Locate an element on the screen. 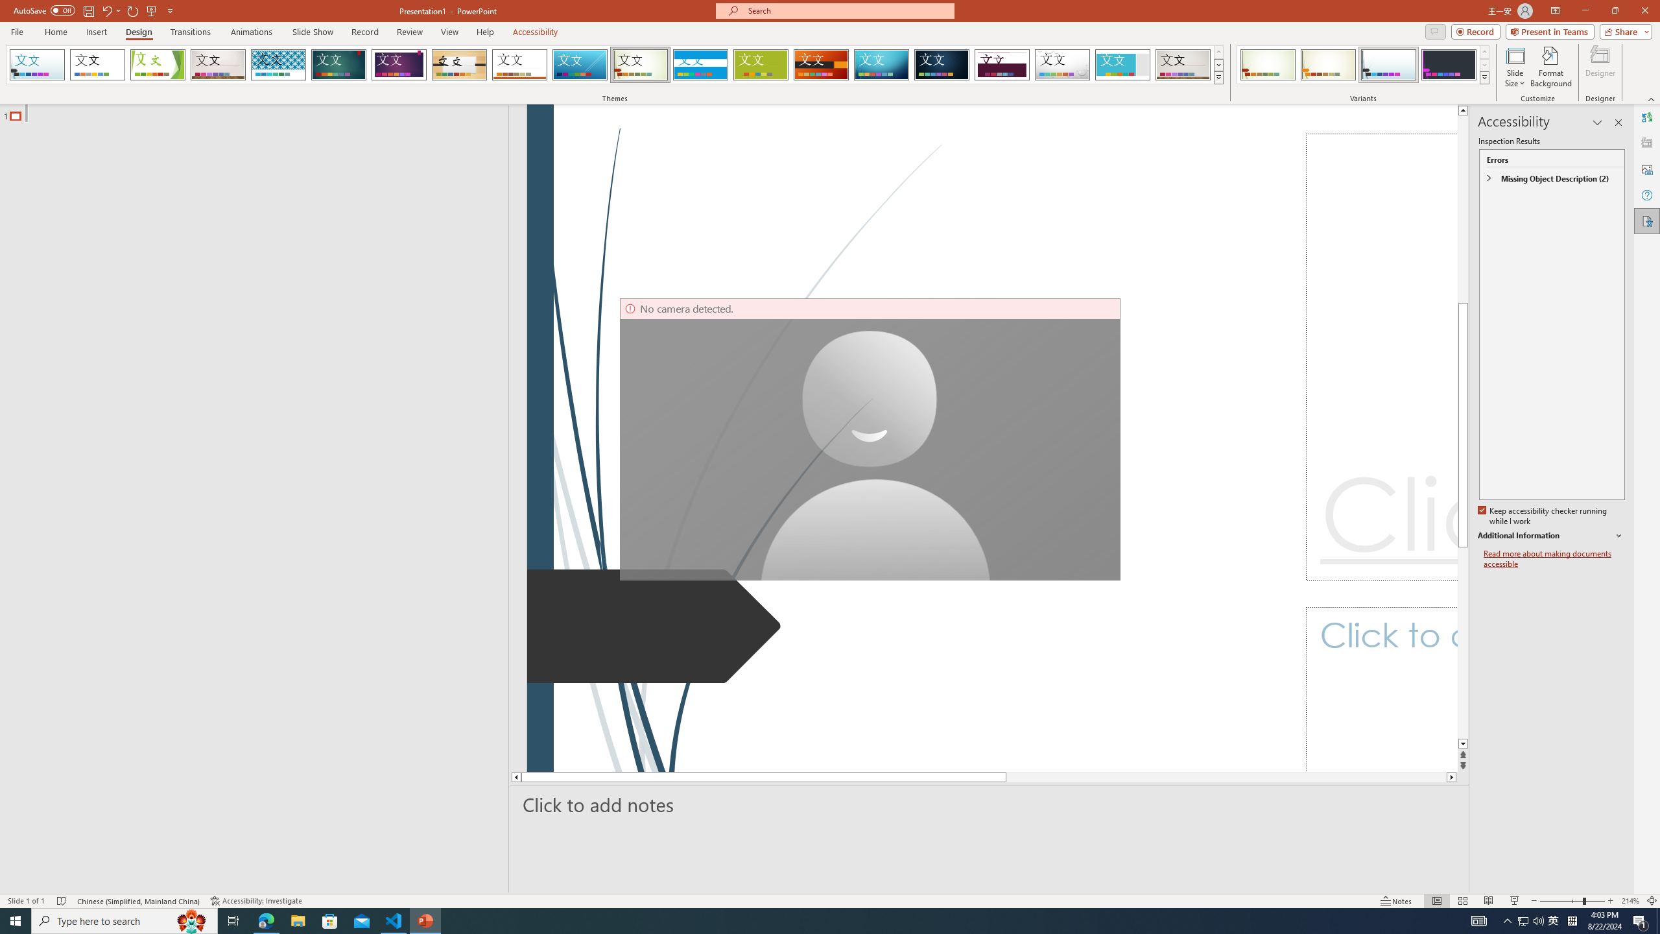 Image resolution: width=1660 pixels, height=934 pixels. AutomationID: SlideThemesGallery is located at coordinates (615, 65).